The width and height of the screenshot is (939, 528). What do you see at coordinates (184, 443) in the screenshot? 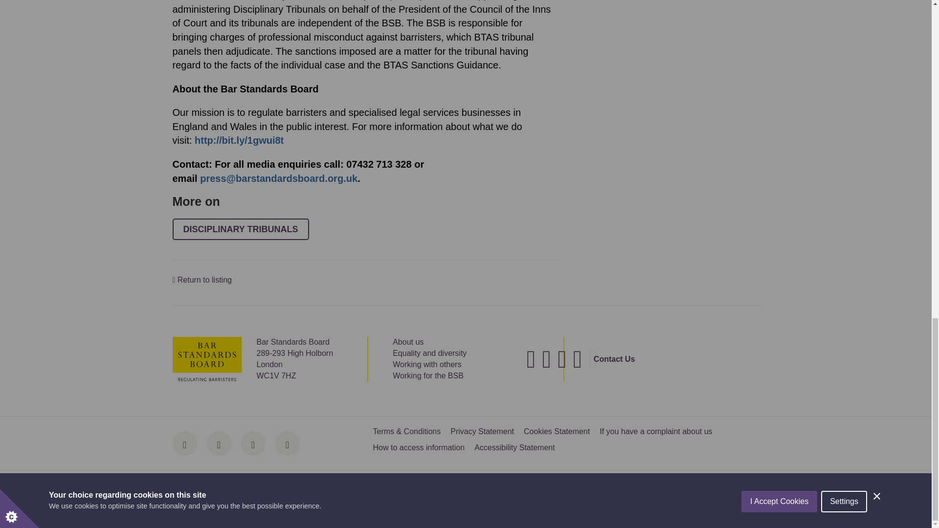
I see `Facebook` at bounding box center [184, 443].